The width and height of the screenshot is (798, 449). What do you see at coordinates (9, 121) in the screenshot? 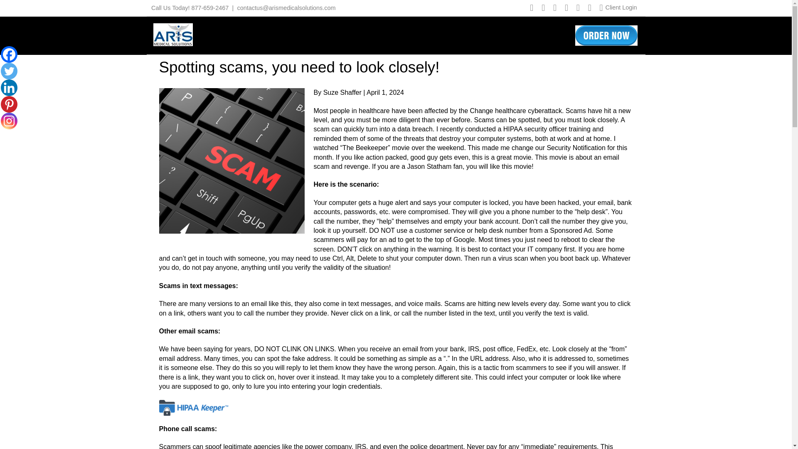
I see `Instagram` at bounding box center [9, 121].